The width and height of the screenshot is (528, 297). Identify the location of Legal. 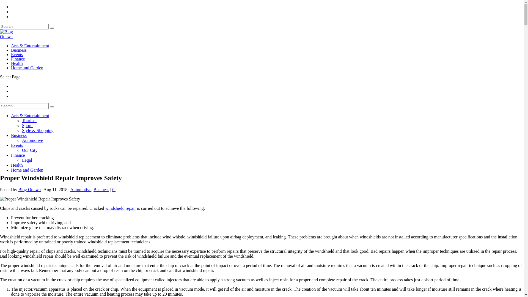
(27, 160).